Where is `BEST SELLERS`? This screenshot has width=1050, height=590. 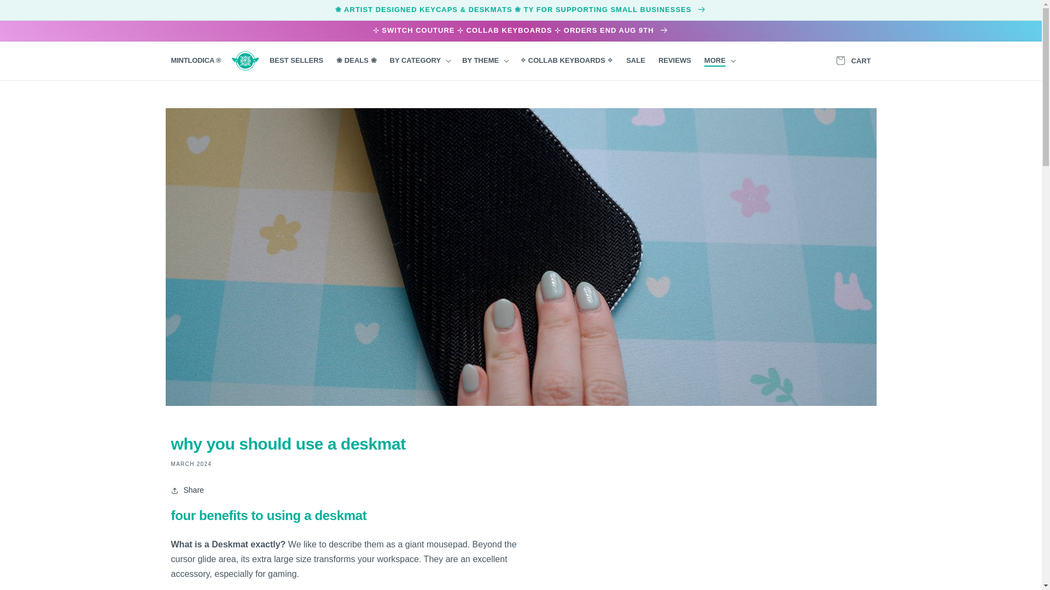
BEST SELLERS is located at coordinates (296, 60).